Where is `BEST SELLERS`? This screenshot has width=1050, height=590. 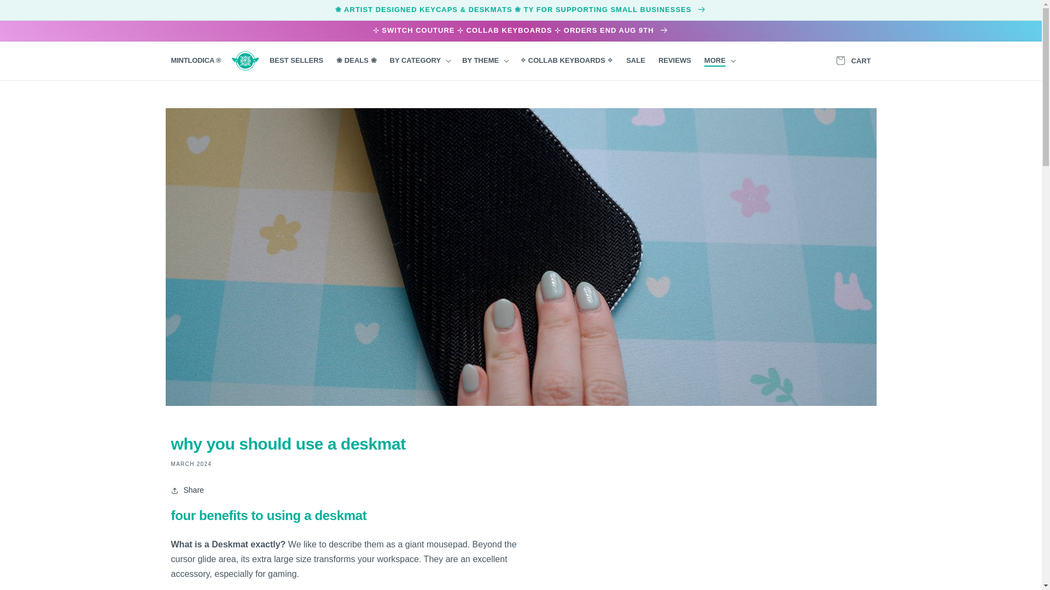
BEST SELLERS is located at coordinates (296, 60).